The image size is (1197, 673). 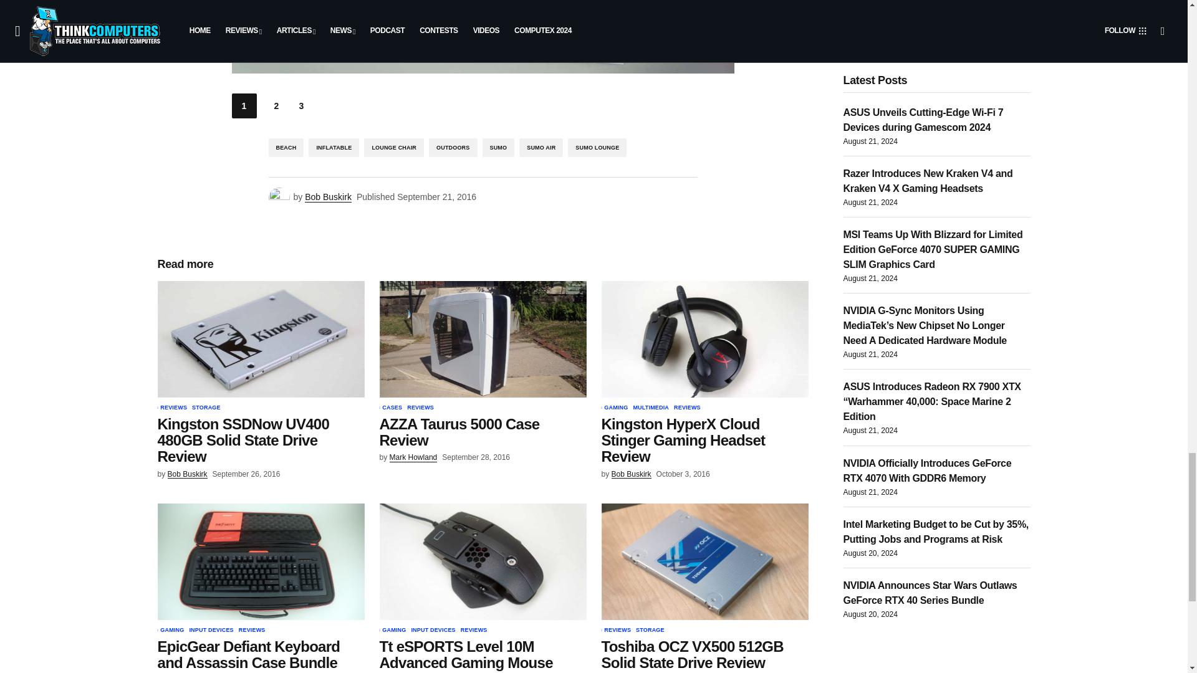 I want to click on Kingston HyperX Cloud Stinger Gaming Headset Review, so click(x=704, y=339).